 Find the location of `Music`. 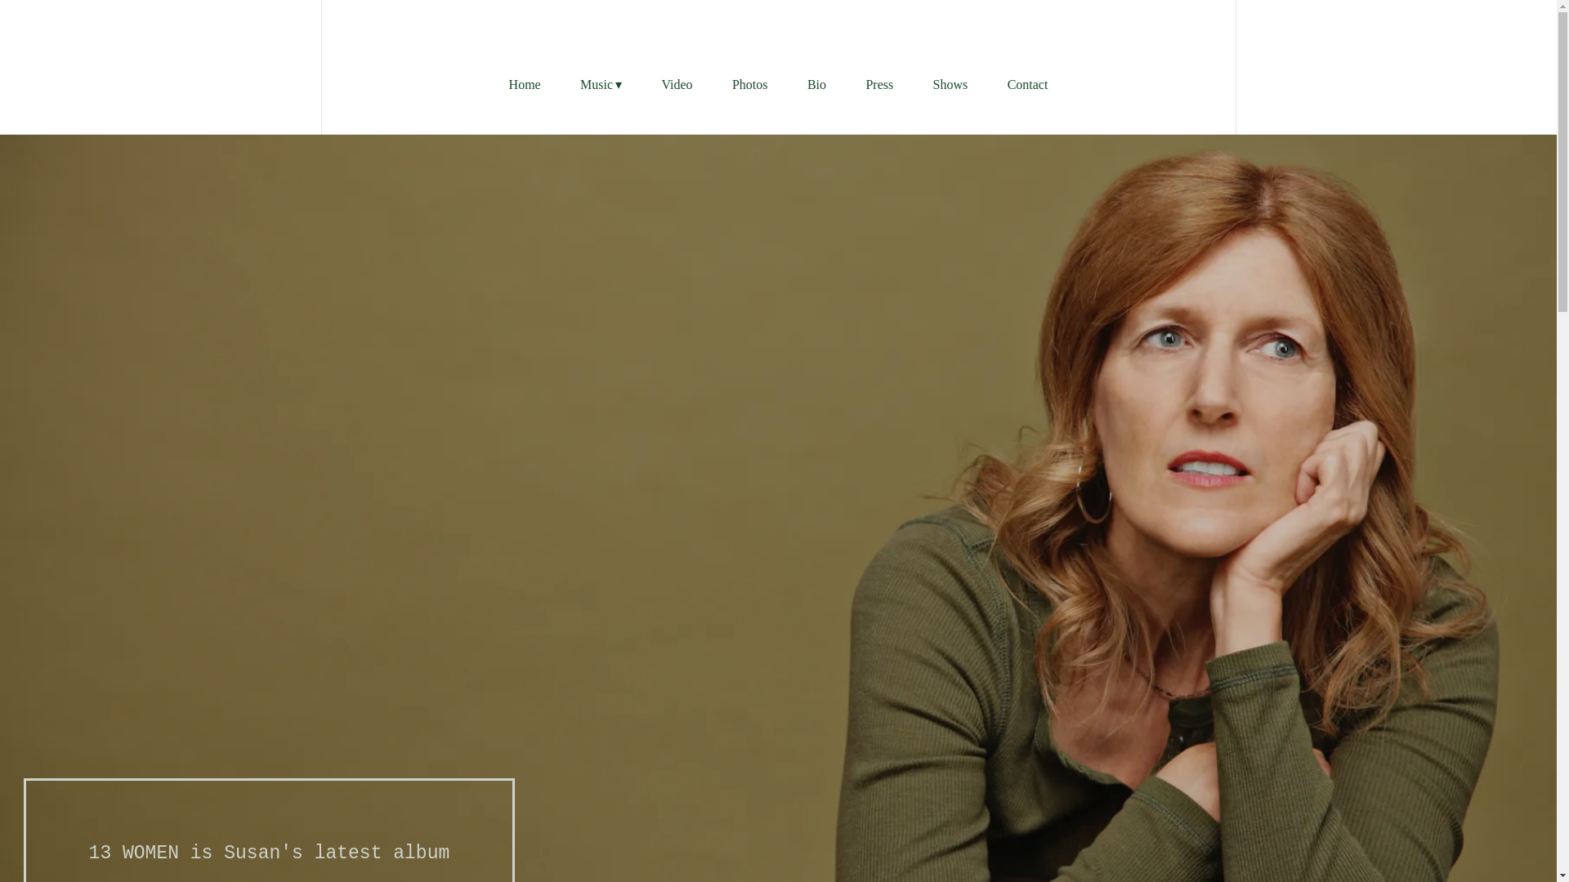

Music is located at coordinates (601, 85).